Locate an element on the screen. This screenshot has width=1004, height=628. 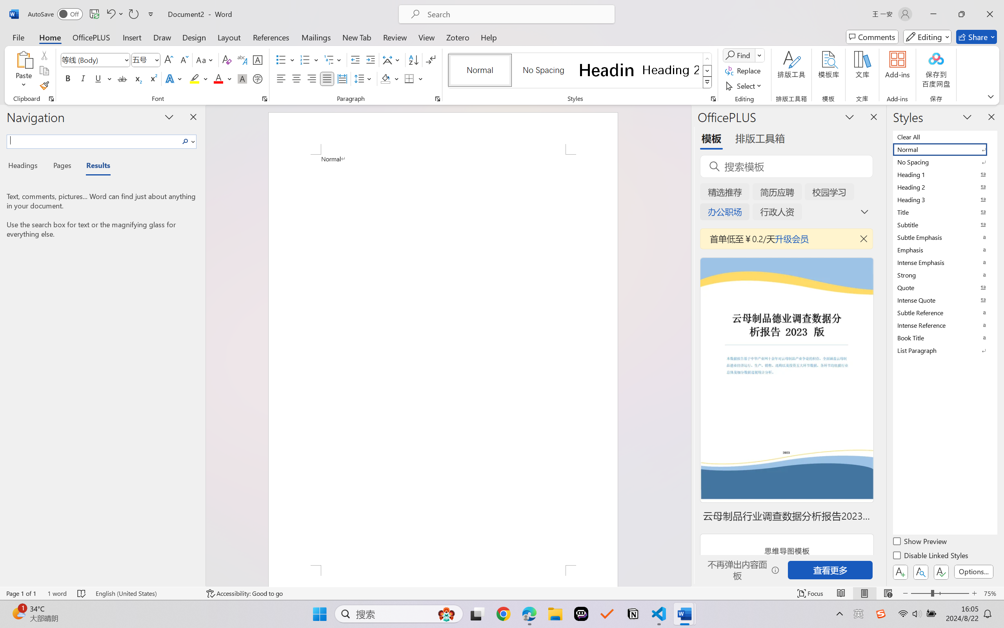
File Tab is located at coordinates (18, 37).